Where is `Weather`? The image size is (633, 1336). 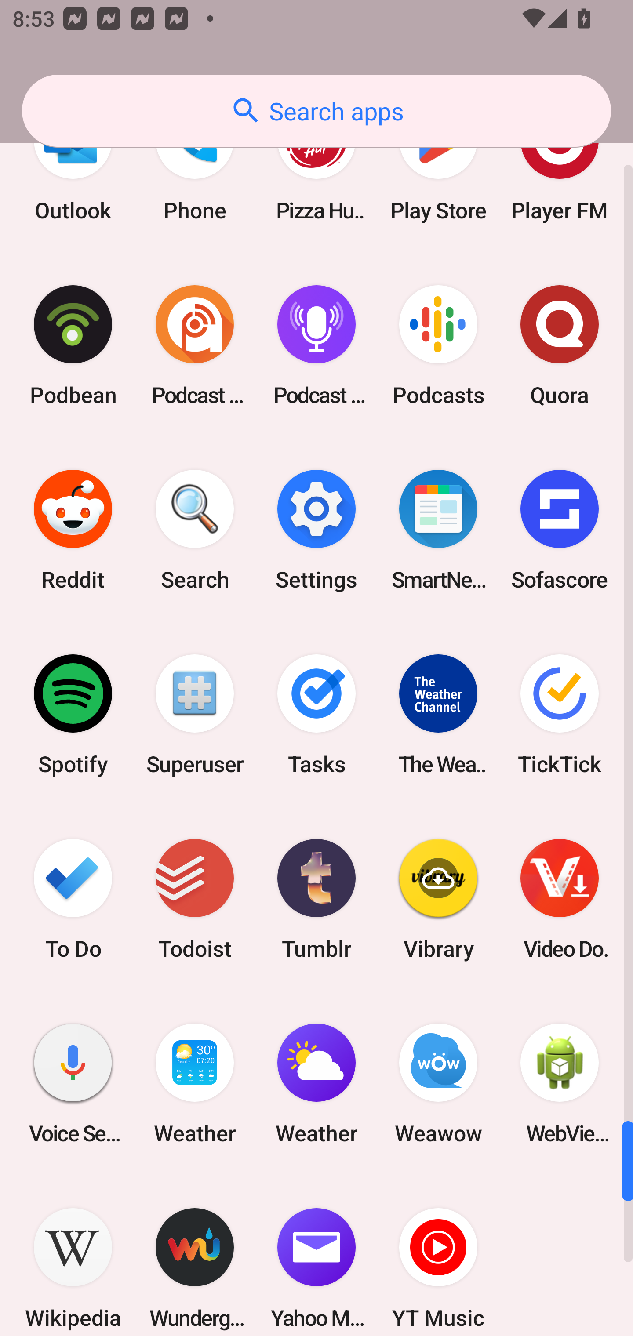
Weather is located at coordinates (316, 1083).